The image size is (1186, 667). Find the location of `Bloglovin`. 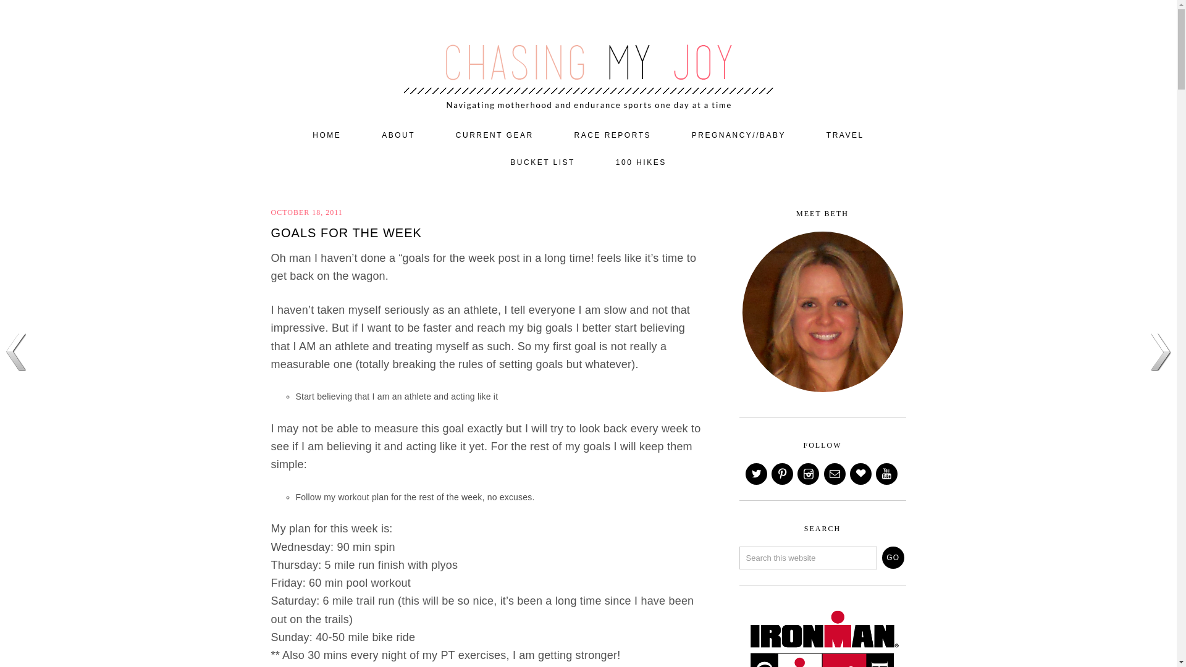

Bloglovin is located at coordinates (861, 474).